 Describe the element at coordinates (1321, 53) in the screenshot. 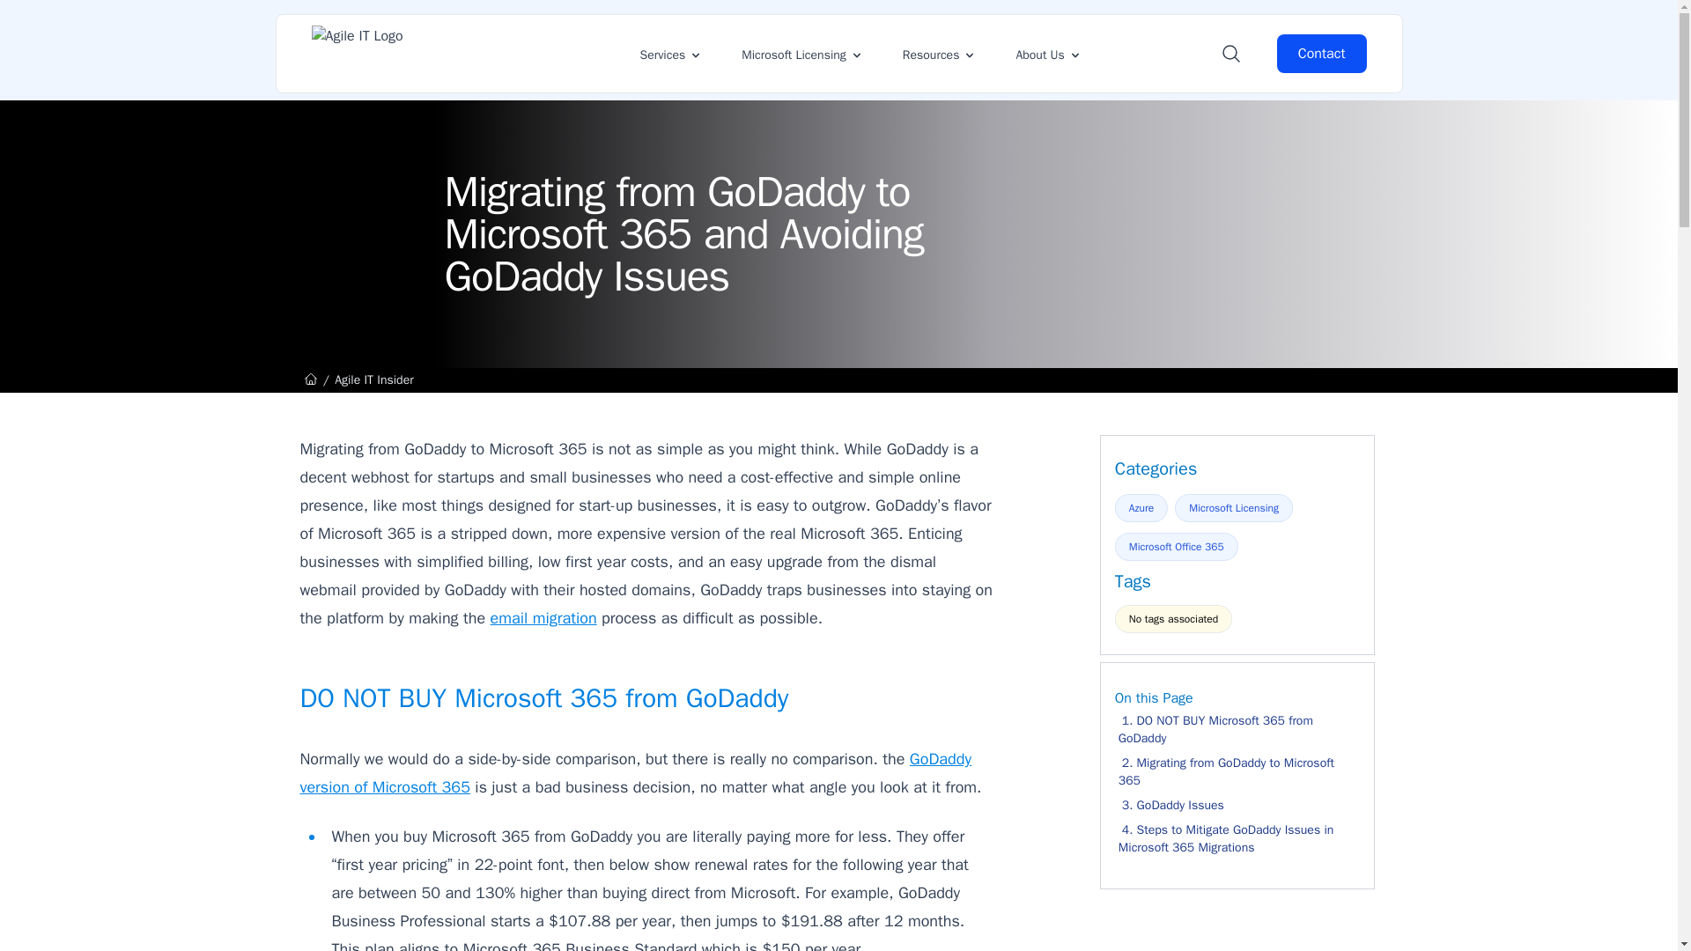

I see `Contact` at that location.